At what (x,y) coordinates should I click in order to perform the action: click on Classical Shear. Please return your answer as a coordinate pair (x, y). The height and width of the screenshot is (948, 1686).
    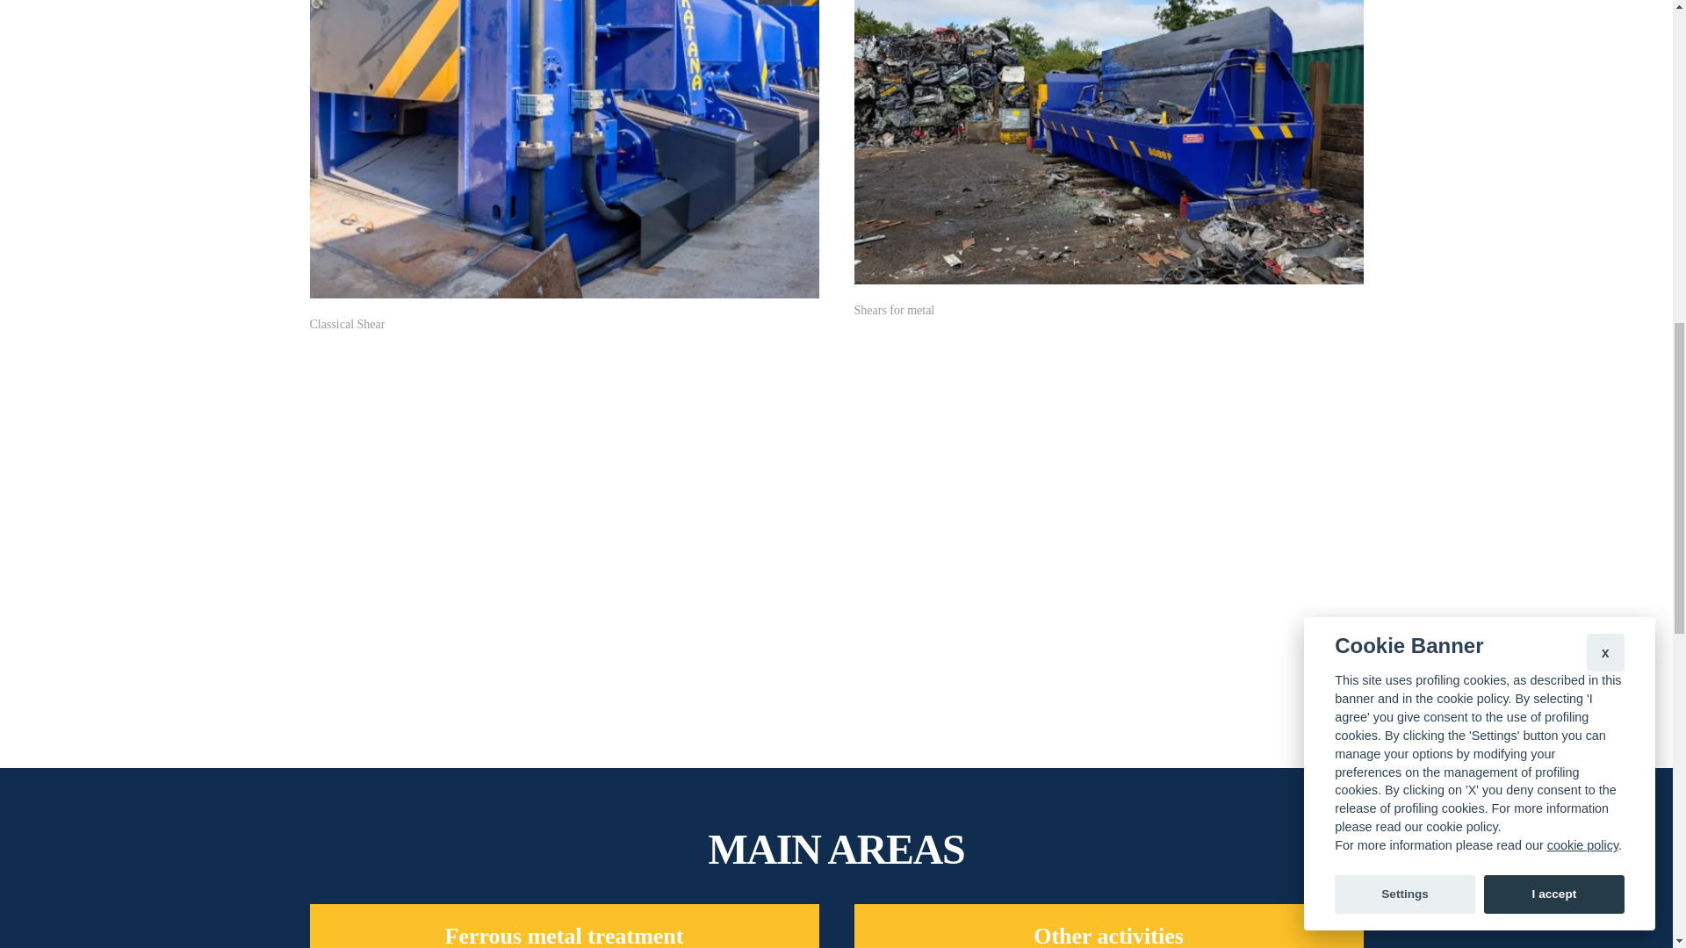
    Looking at the image, I should click on (563, 167).